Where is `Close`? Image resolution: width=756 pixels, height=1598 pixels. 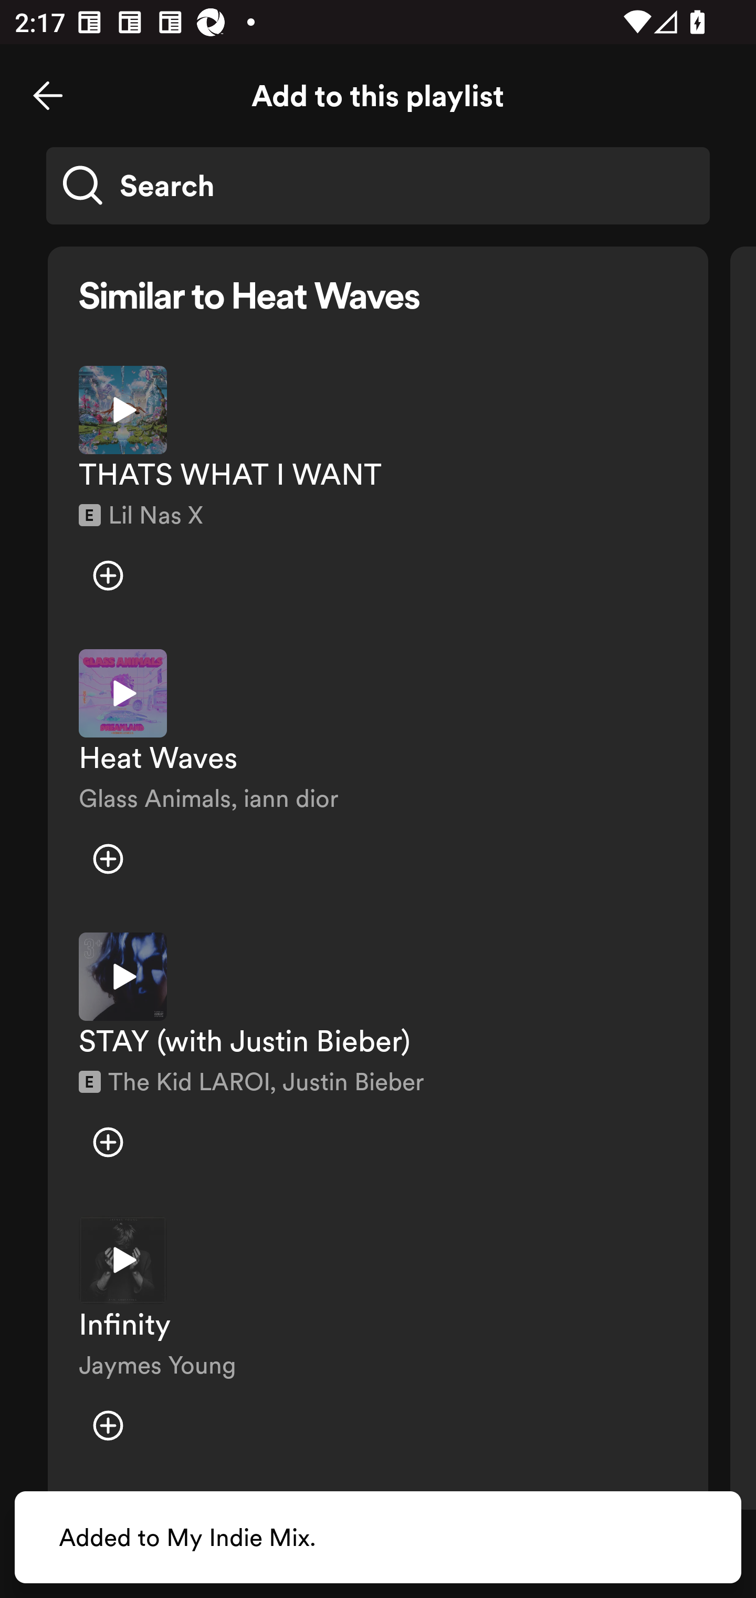 Close is located at coordinates (48, 96).